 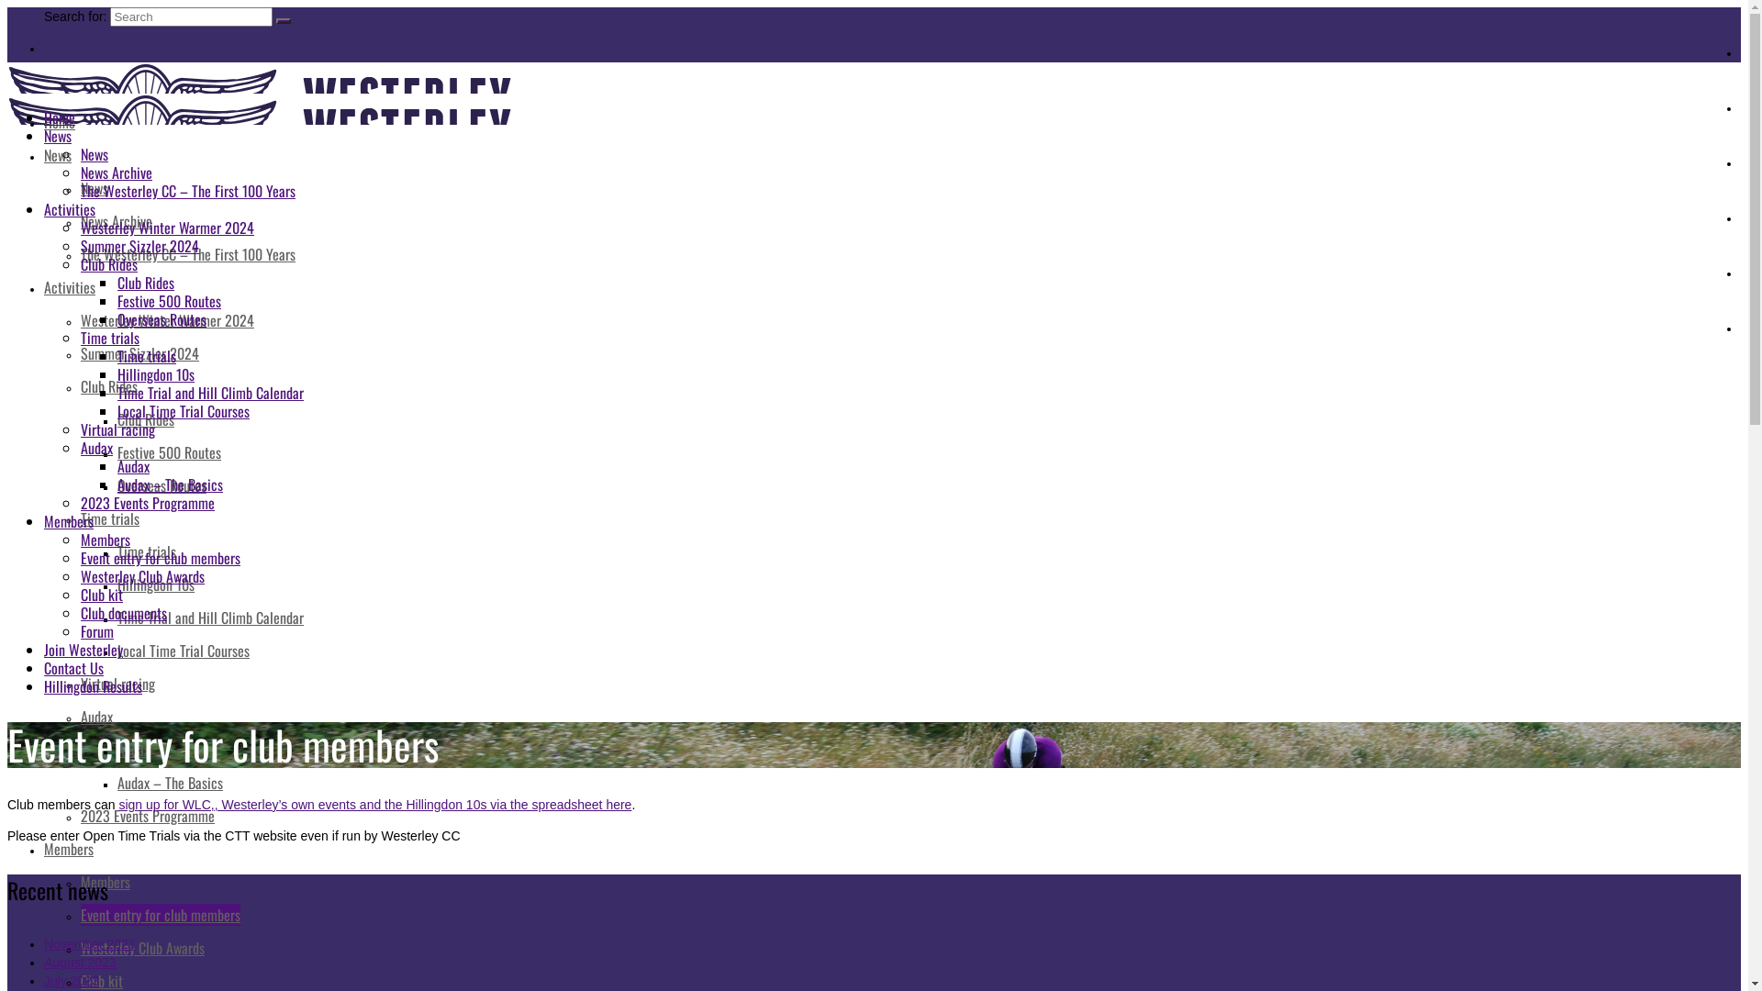 What do you see at coordinates (139, 353) in the screenshot?
I see `Summer Sizzler 2024` at bounding box center [139, 353].